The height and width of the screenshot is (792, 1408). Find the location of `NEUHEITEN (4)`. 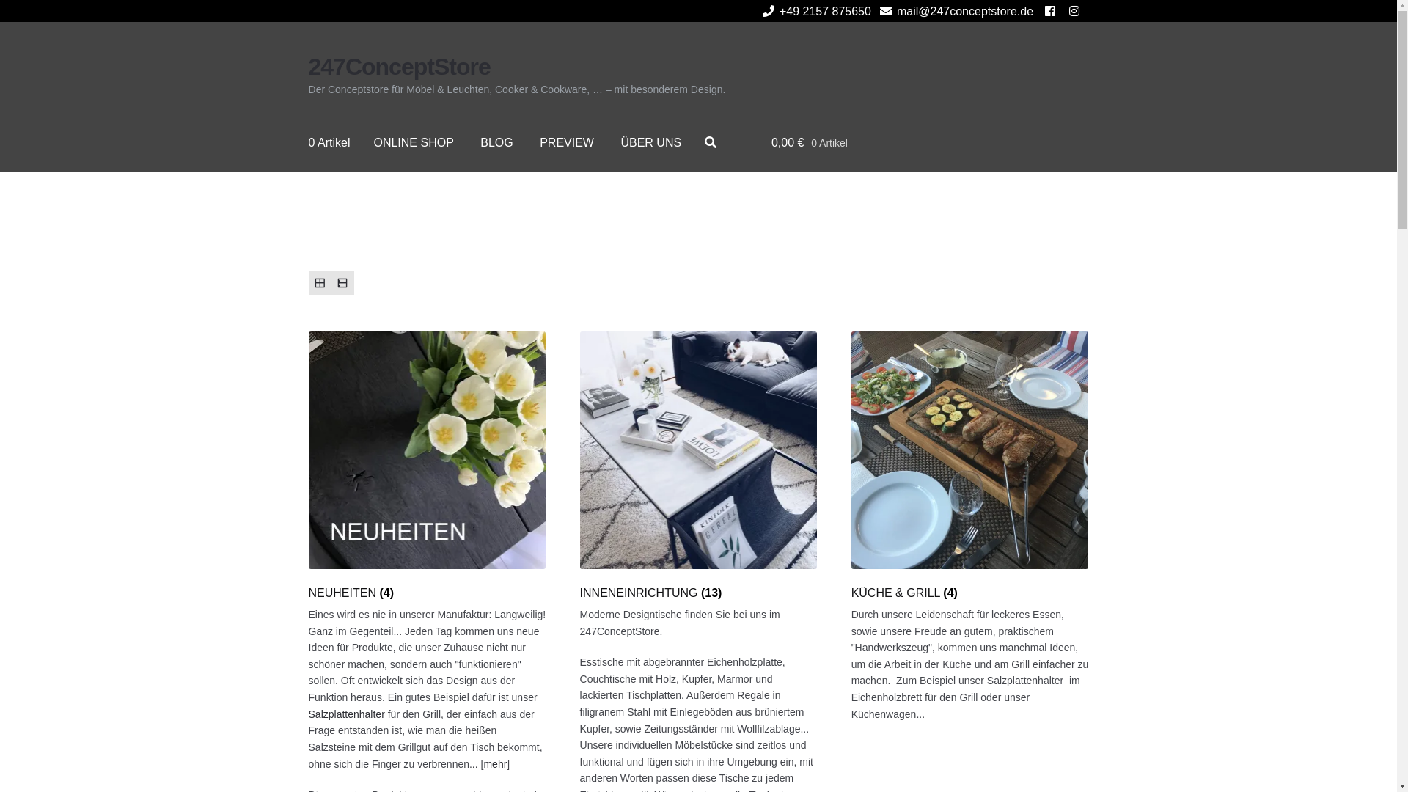

NEUHEITEN (4) is located at coordinates (428, 466).